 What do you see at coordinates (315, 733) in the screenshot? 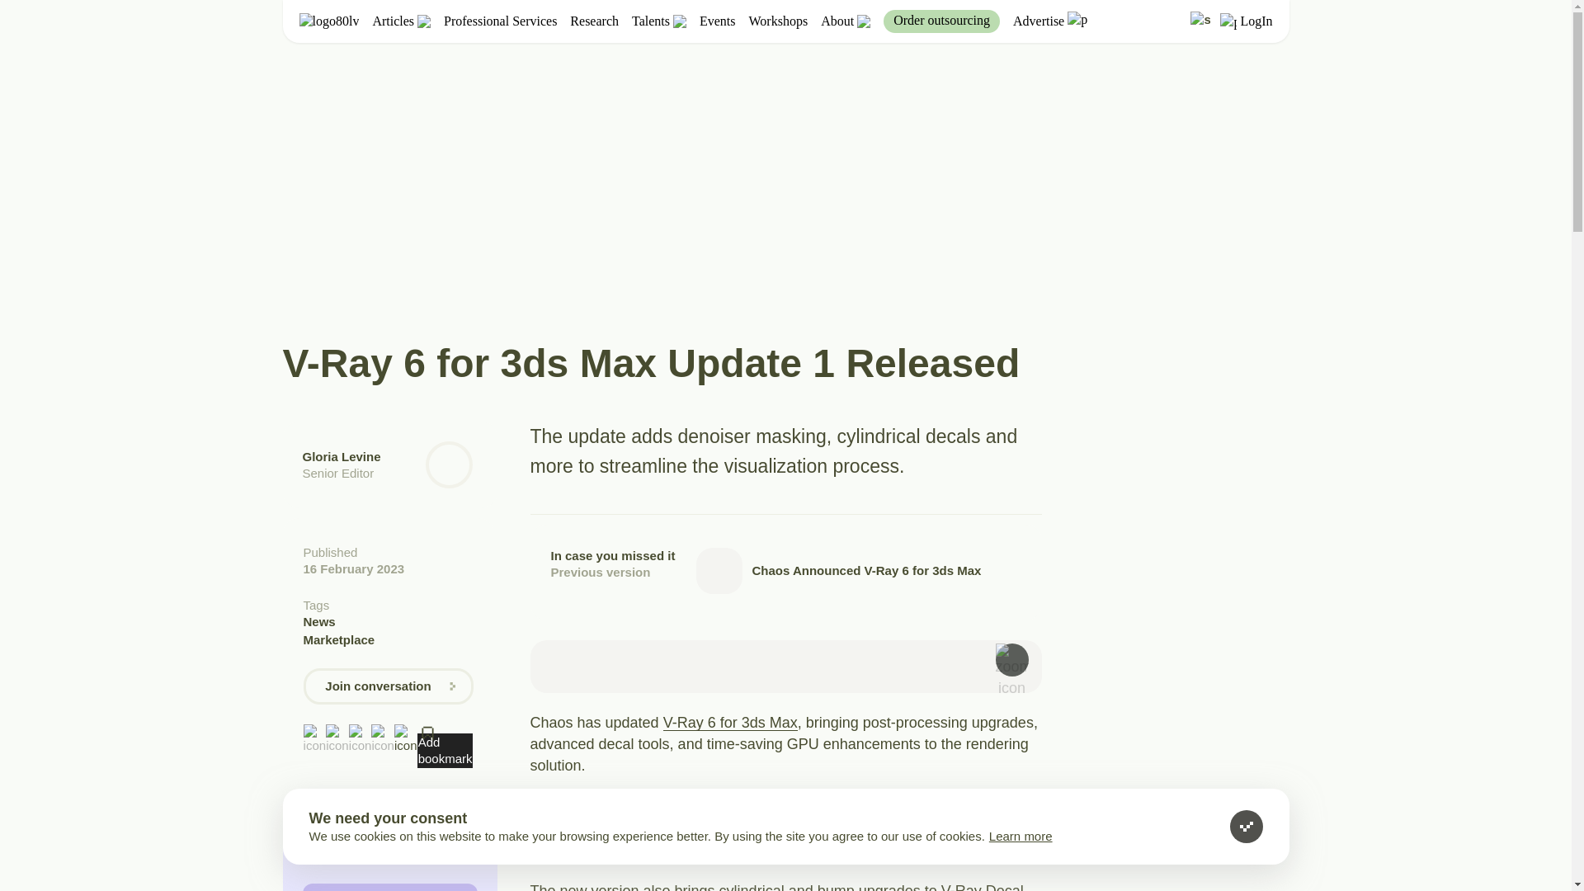
I see `Facebook` at bounding box center [315, 733].